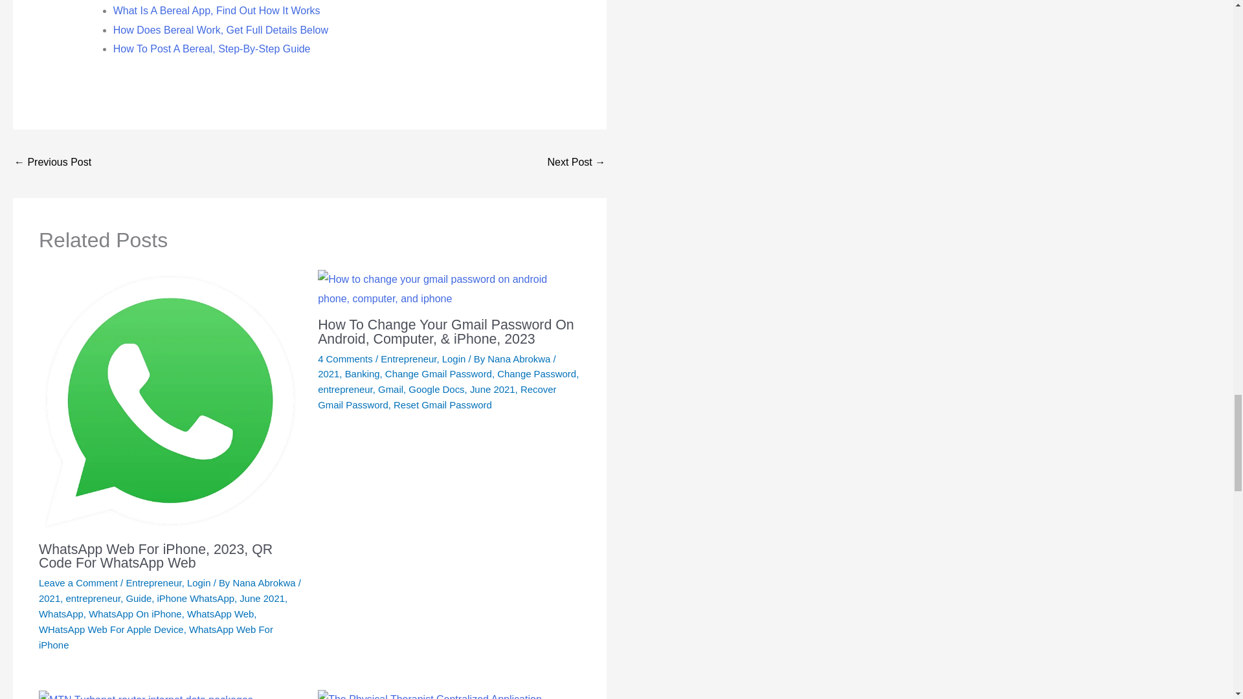 The width and height of the screenshot is (1243, 699). Describe the element at coordinates (52, 163) in the screenshot. I see `PTCAS Login 2023, Steps To Login To Your PCAS Account` at that location.